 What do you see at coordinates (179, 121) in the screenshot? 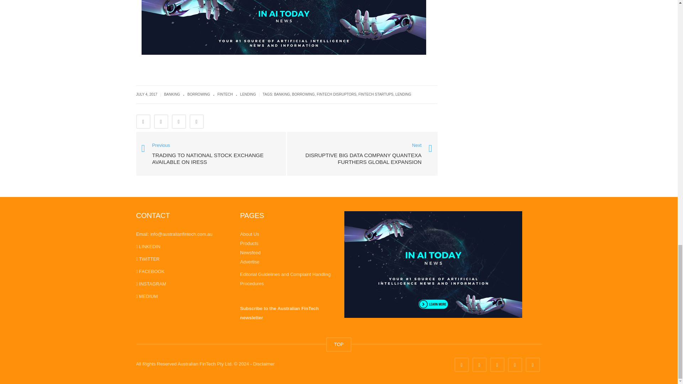
I see `Share on LinkedIn` at bounding box center [179, 121].